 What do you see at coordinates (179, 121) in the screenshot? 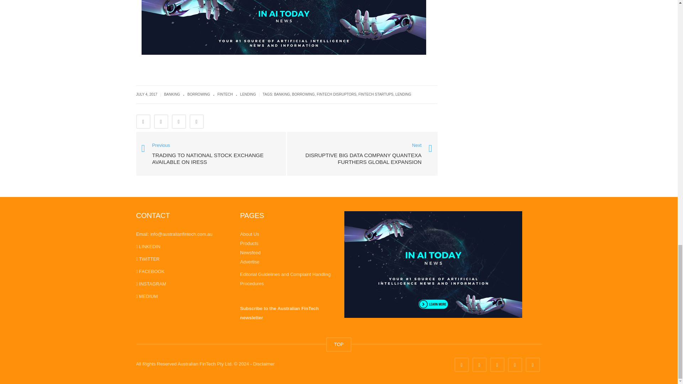
I see `Share on LinkedIn` at bounding box center [179, 121].